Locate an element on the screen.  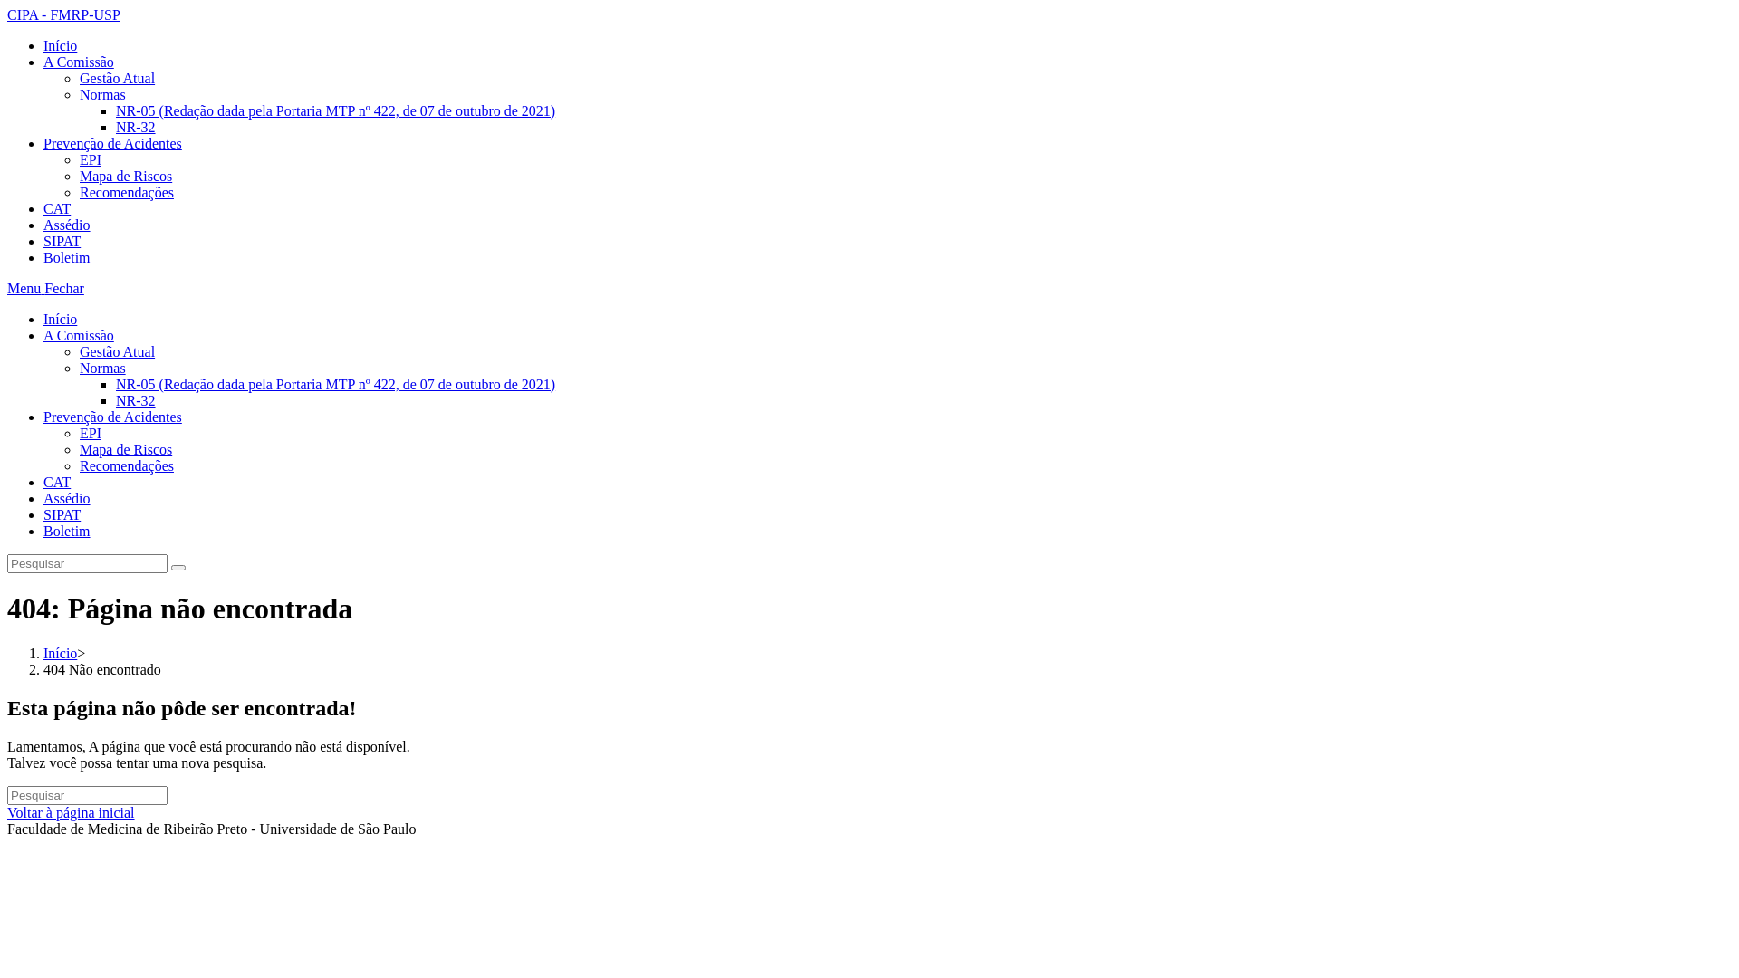
EPI is located at coordinates (91, 159).